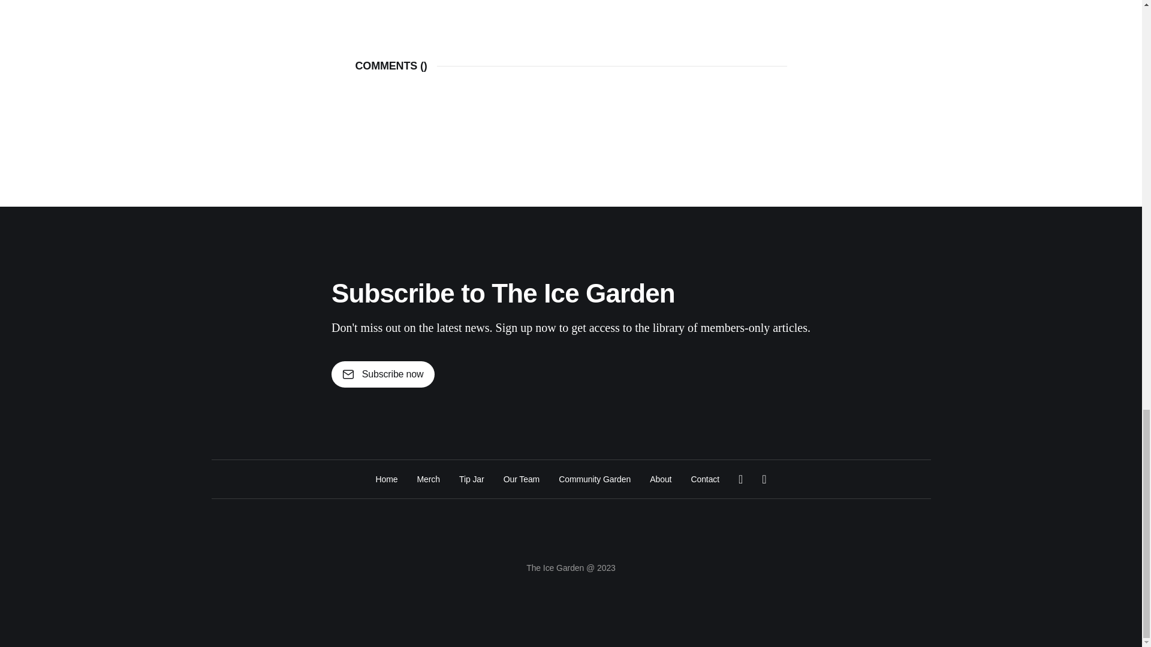  What do you see at coordinates (522, 479) in the screenshot?
I see `Our Team` at bounding box center [522, 479].